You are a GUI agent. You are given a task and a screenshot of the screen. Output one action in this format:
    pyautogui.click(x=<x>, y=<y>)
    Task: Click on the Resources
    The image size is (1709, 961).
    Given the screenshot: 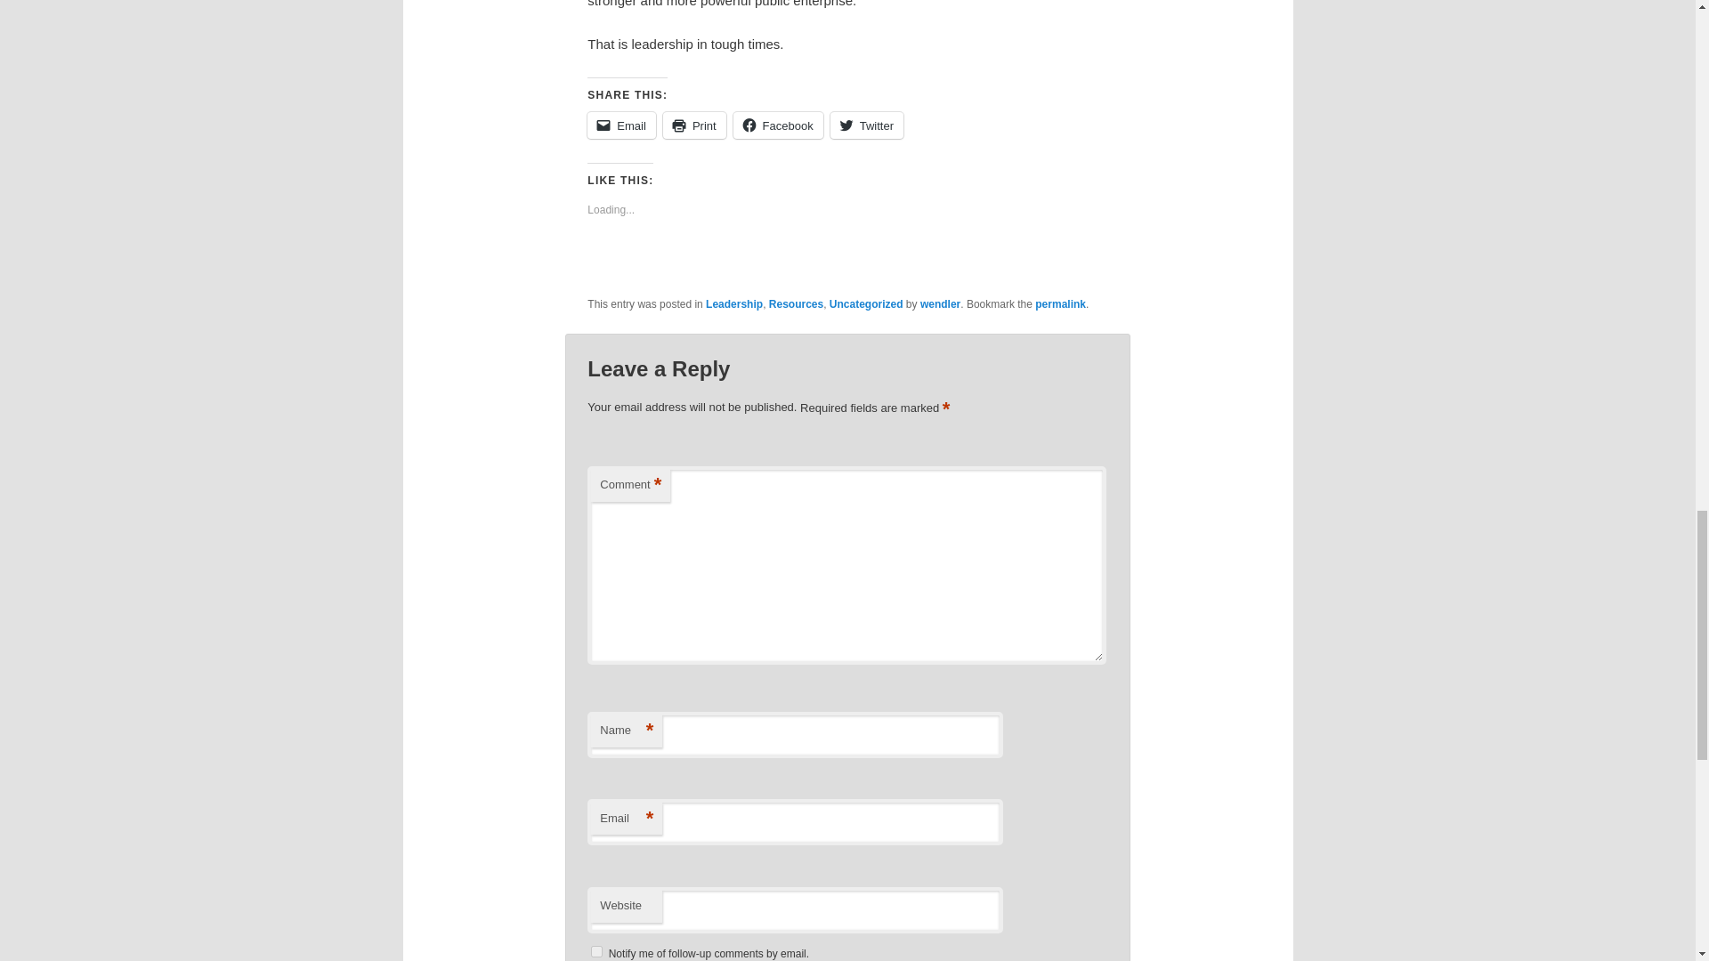 What is the action you would take?
    pyautogui.click(x=796, y=303)
    